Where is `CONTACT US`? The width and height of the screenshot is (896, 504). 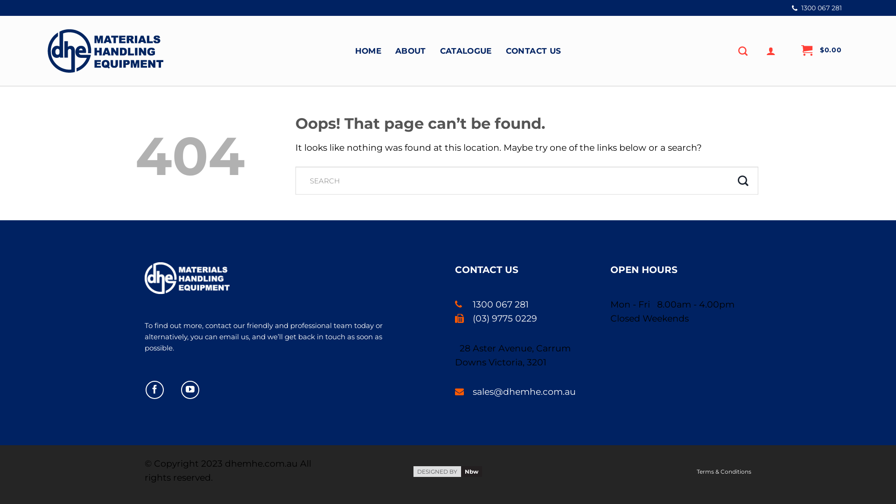 CONTACT US is located at coordinates (533, 50).